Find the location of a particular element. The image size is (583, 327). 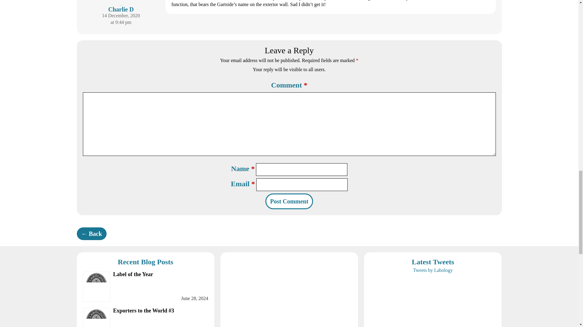

Post Comment is located at coordinates (289, 201).